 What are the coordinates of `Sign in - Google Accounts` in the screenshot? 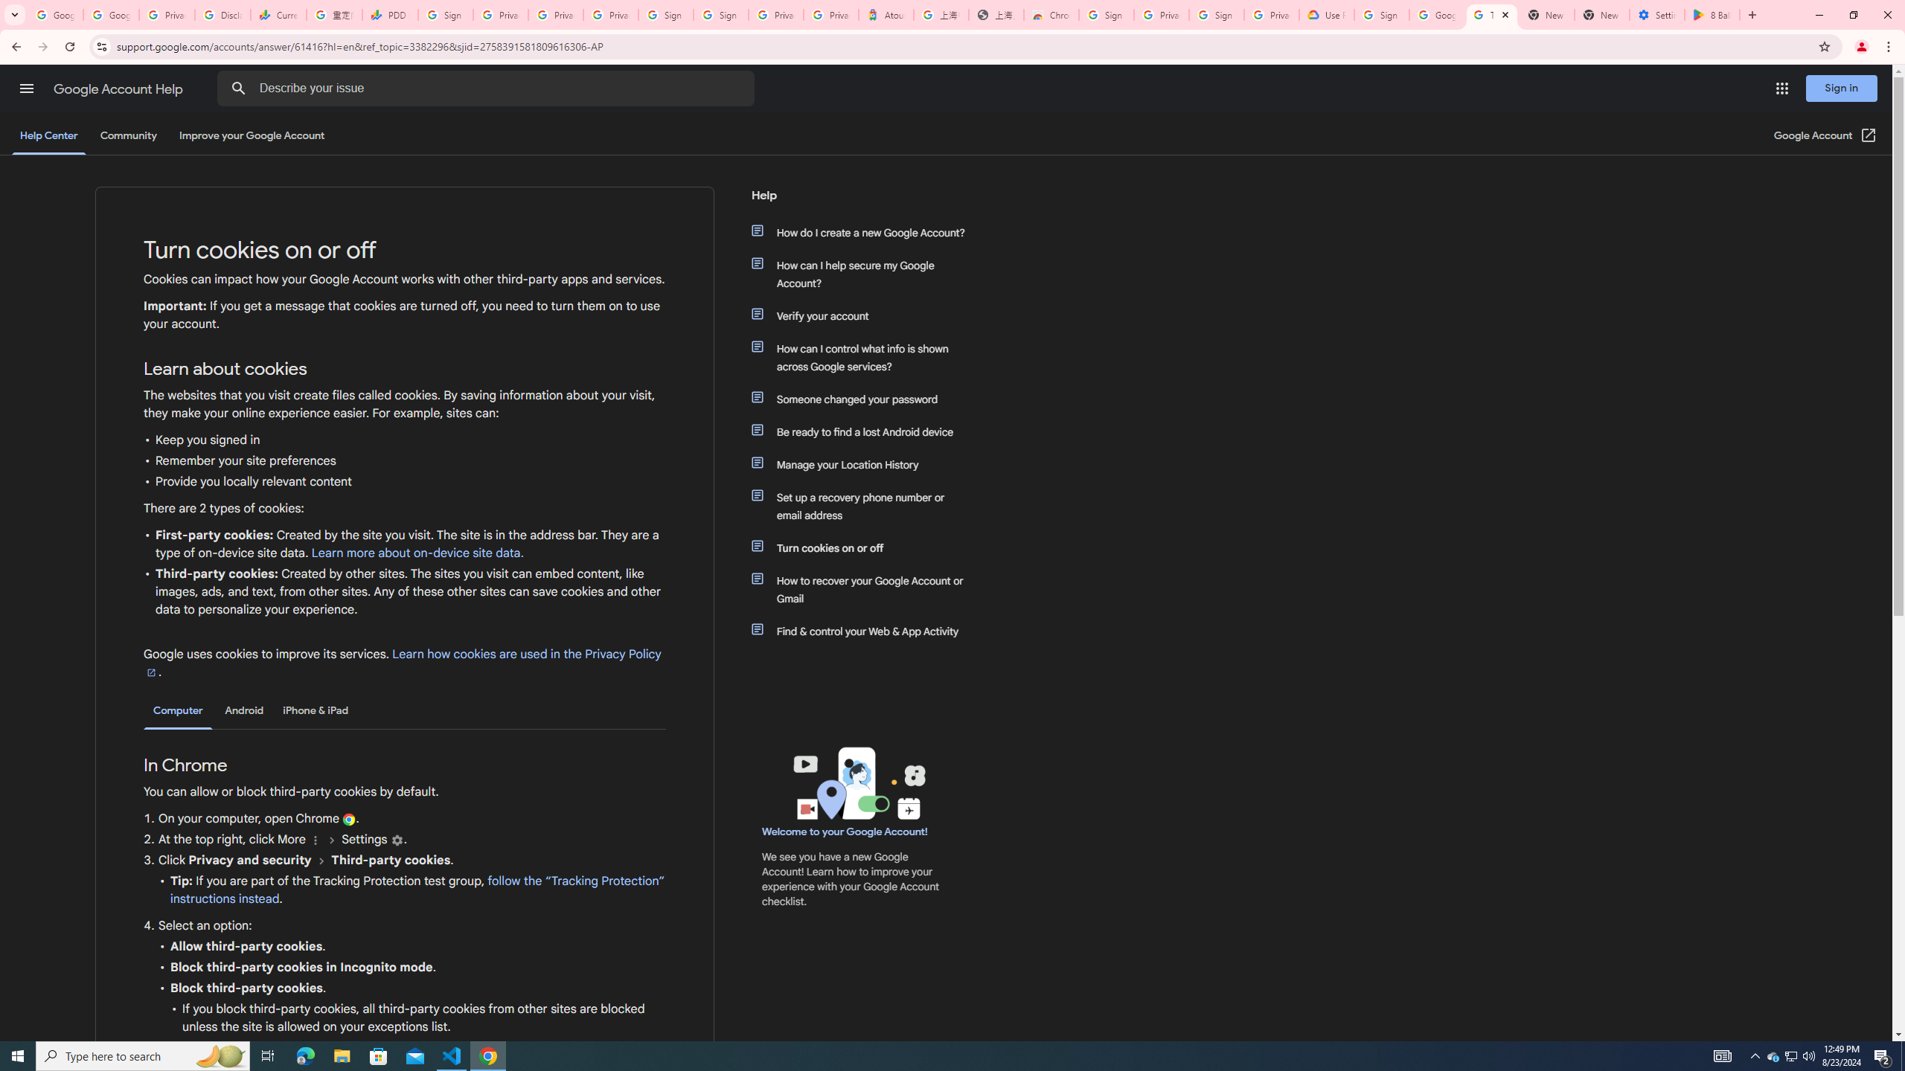 It's located at (1107, 15).